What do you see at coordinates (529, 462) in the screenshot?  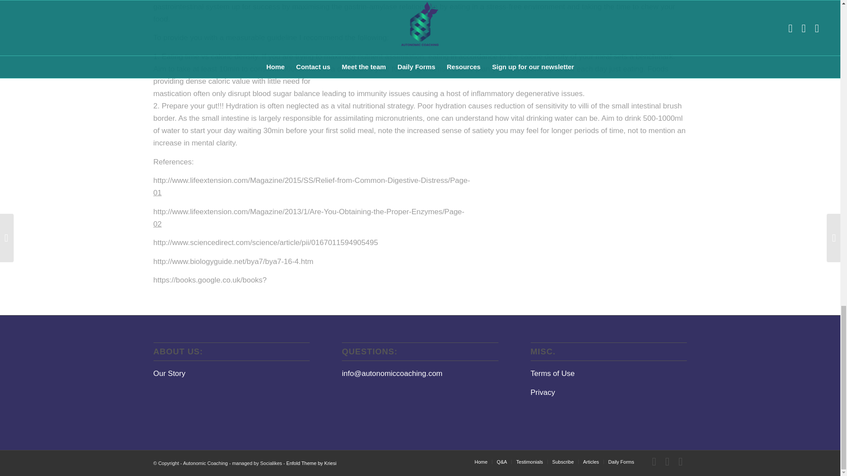 I see `Testimonials` at bounding box center [529, 462].